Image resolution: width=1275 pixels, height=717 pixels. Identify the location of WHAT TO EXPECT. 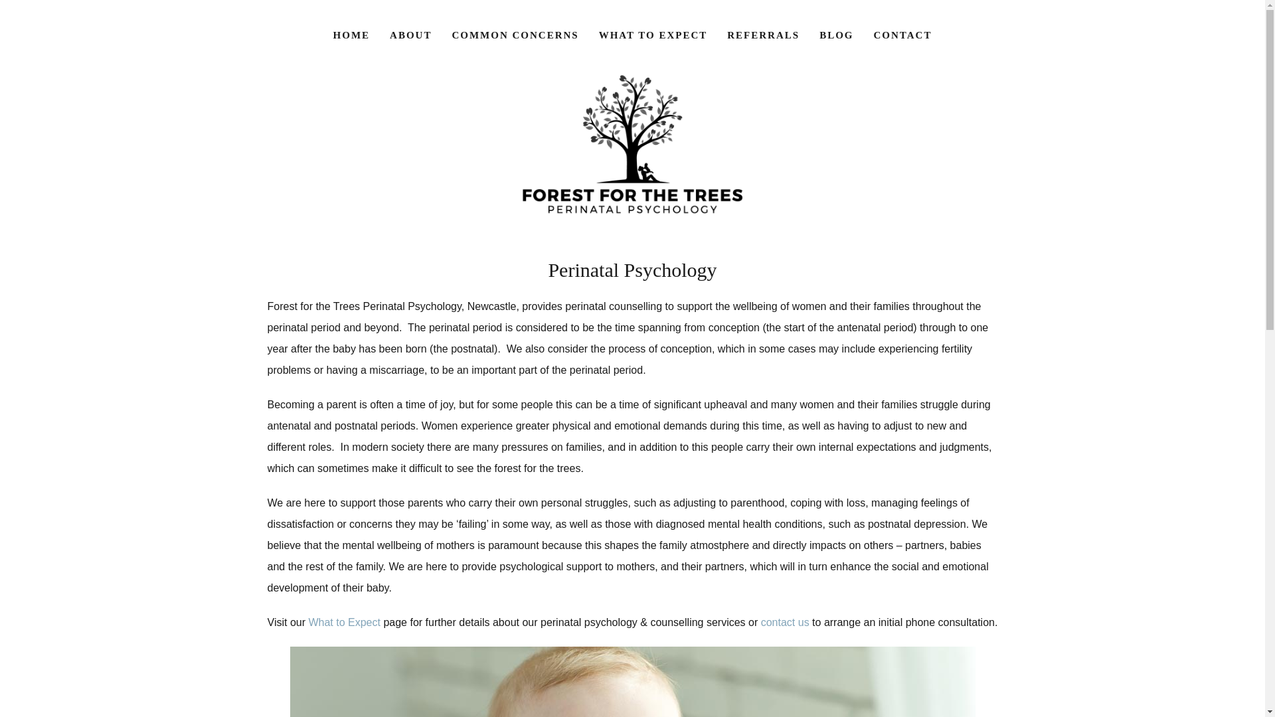
(653, 35).